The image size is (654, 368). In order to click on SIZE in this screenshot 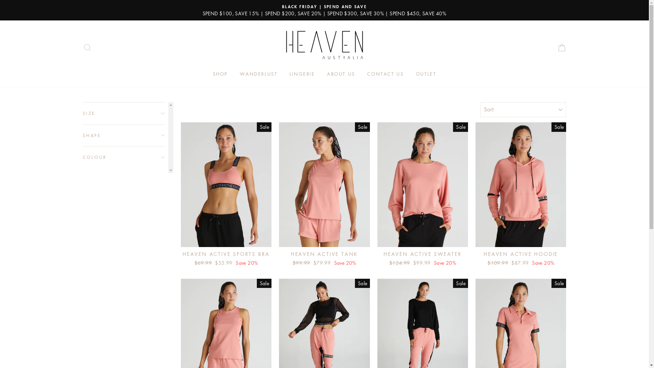, I will do `click(123, 113)`.